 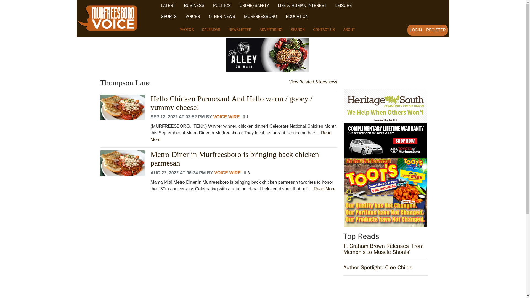 What do you see at coordinates (416, 30) in the screenshot?
I see `LOGIN` at bounding box center [416, 30].